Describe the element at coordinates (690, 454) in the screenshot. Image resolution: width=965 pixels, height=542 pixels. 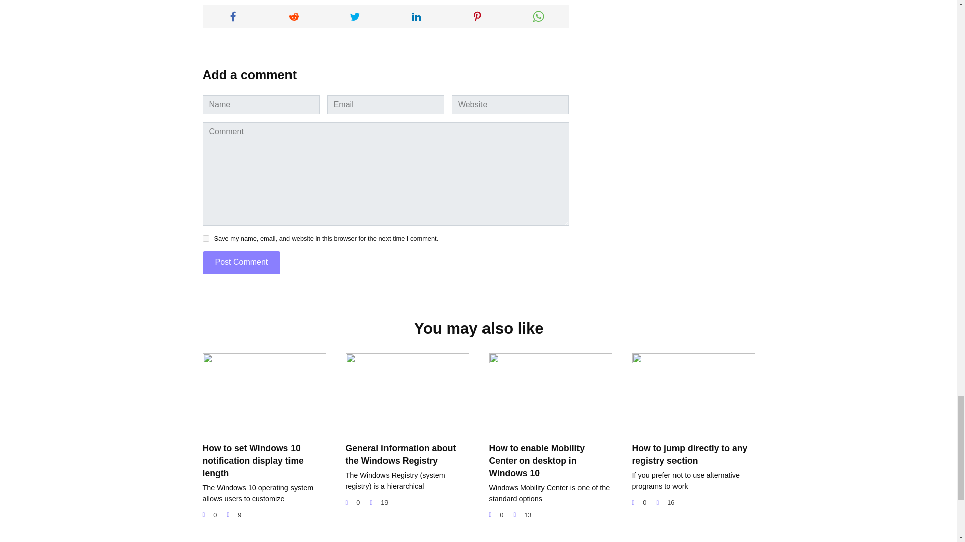
I see `How to jump directly to any registry section` at that location.